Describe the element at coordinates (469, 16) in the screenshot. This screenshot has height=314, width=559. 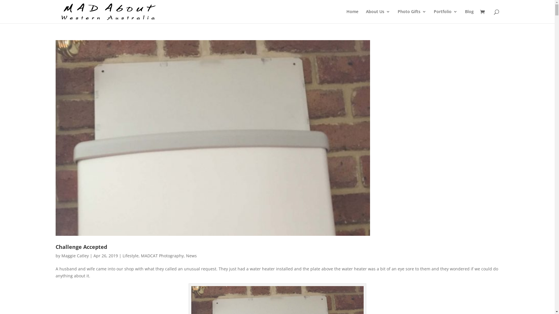
I see `Blog` at that location.